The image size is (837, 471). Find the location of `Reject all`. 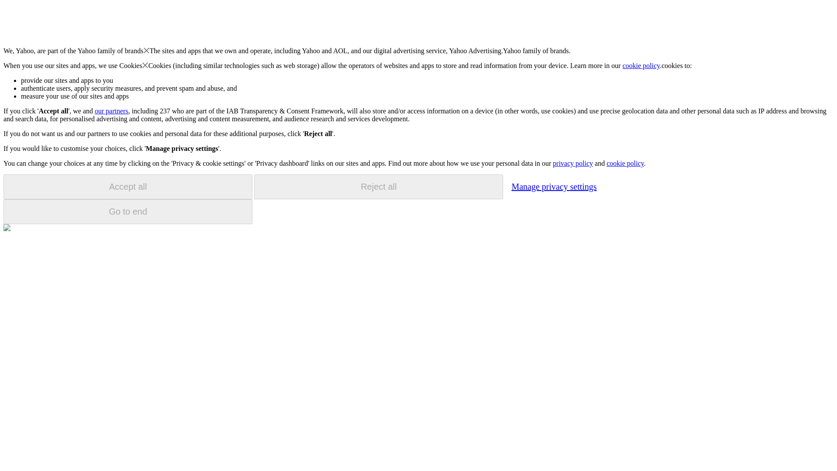

Reject all is located at coordinates (378, 187).